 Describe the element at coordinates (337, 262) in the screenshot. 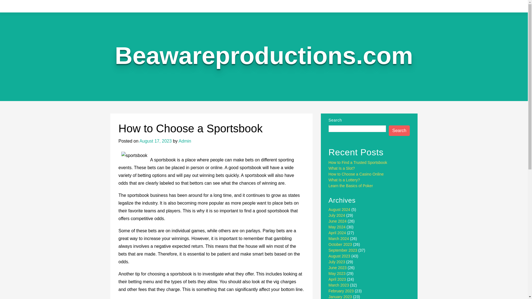

I see `July 2023` at that location.